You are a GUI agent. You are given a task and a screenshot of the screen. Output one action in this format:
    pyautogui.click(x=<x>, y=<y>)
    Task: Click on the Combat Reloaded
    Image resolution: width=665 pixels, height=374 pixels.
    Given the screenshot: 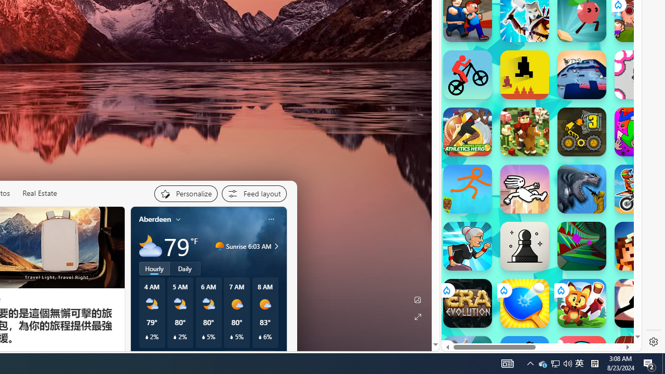 What is the action you would take?
    pyautogui.click(x=567, y=122)
    